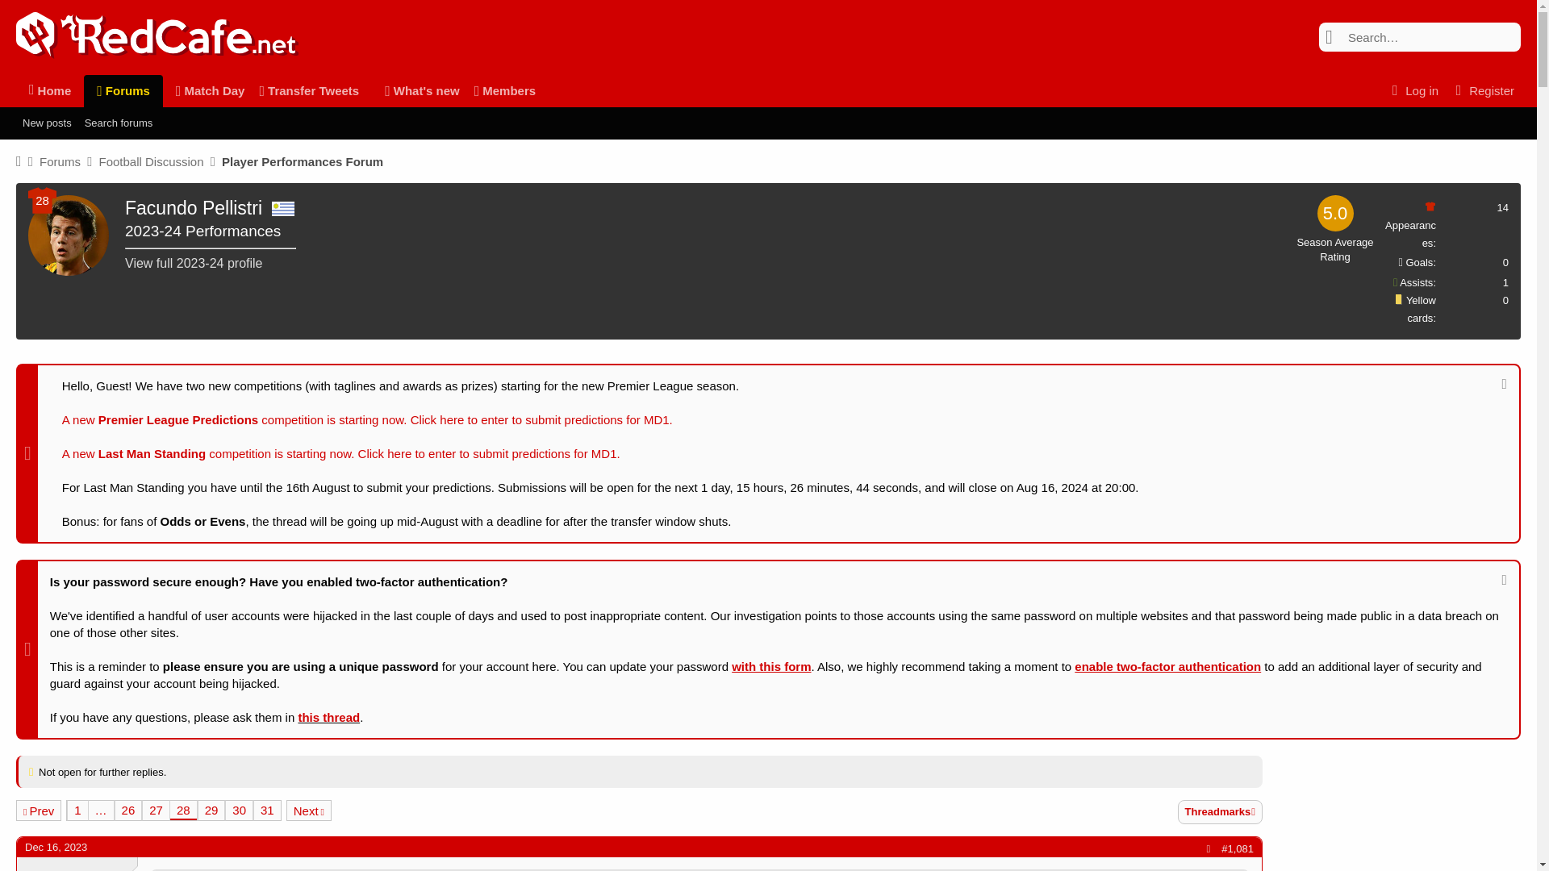 The width and height of the screenshot is (1549, 871). What do you see at coordinates (100, 810) in the screenshot?
I see `Go to page` at bounding box center [100, 810].